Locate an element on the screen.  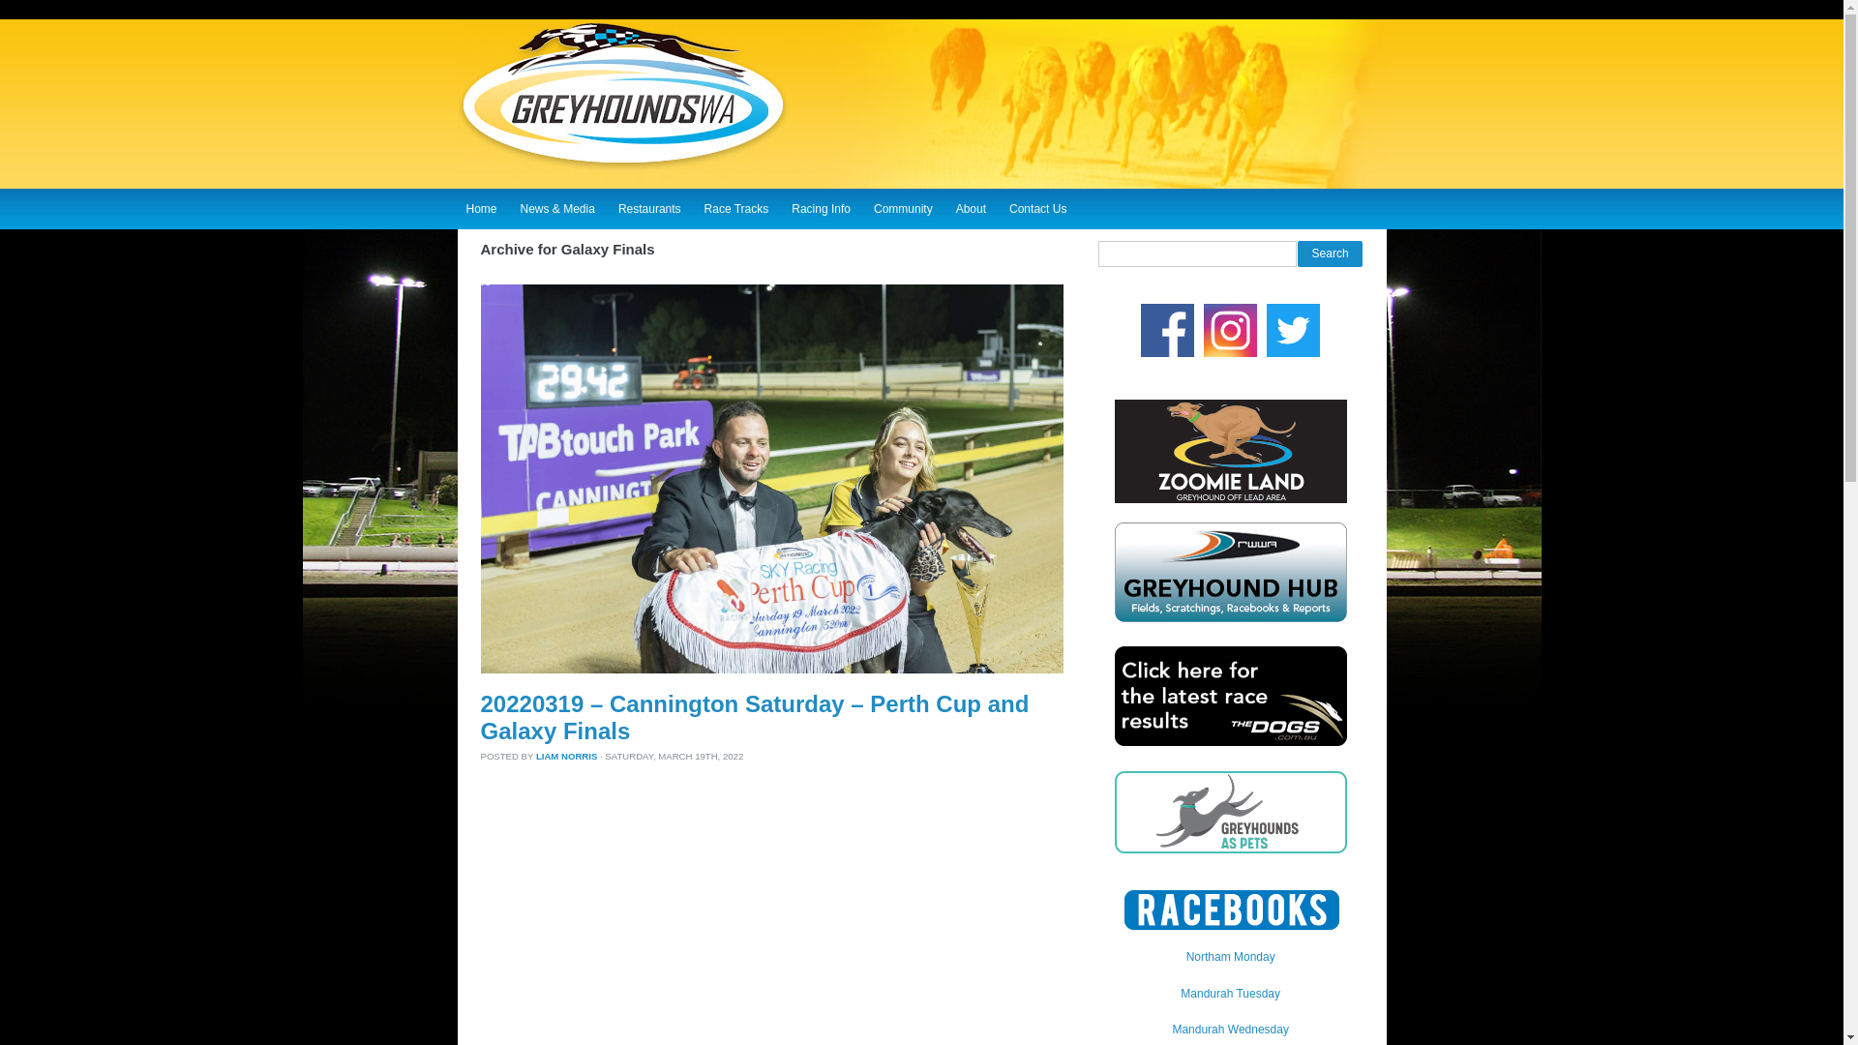
Liam Norris is located at coordinates (566, 757).